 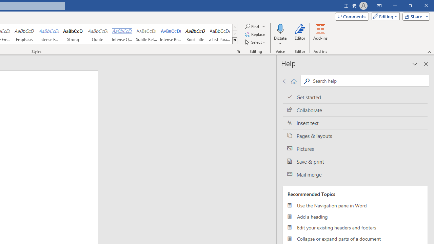 I want to click on Collaborate, so click(x=355, y=110).